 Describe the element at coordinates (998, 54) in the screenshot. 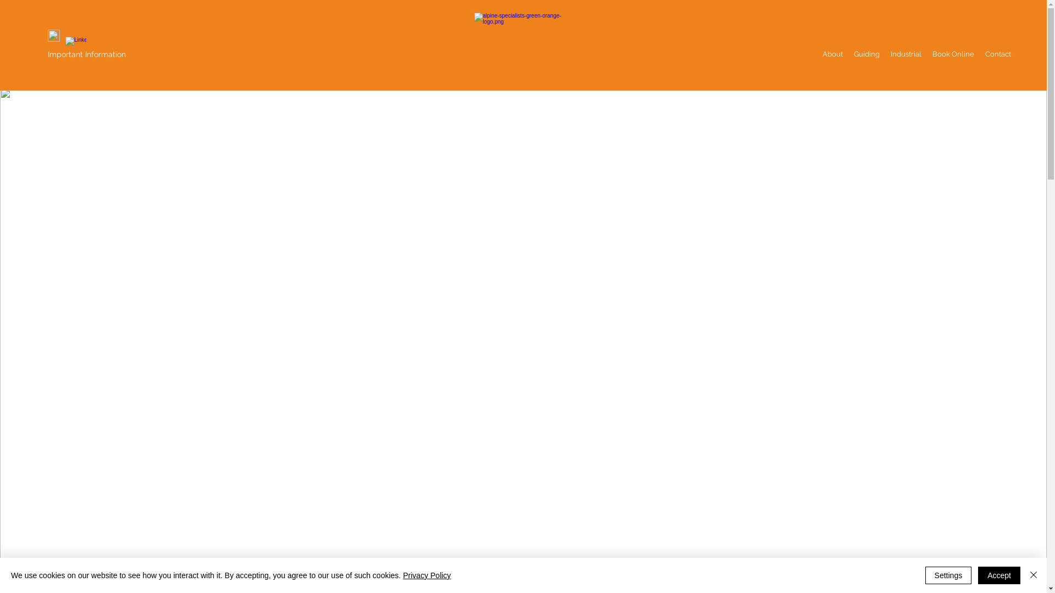

I see `Contact` at that location.